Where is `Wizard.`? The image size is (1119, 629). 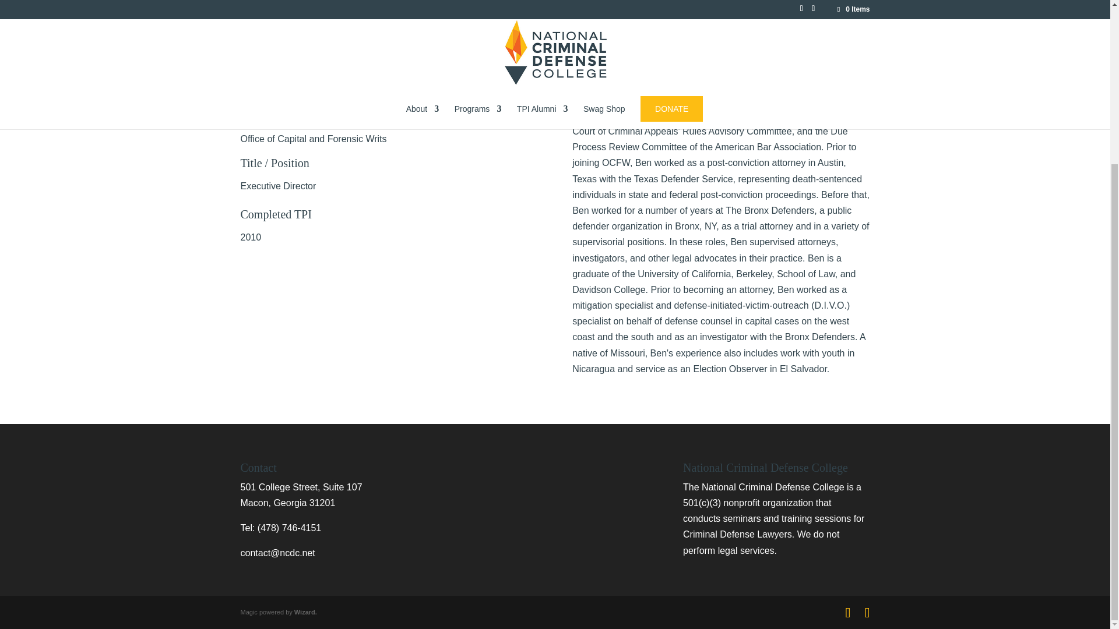 Wizard. is located at coordinates (305, 612).